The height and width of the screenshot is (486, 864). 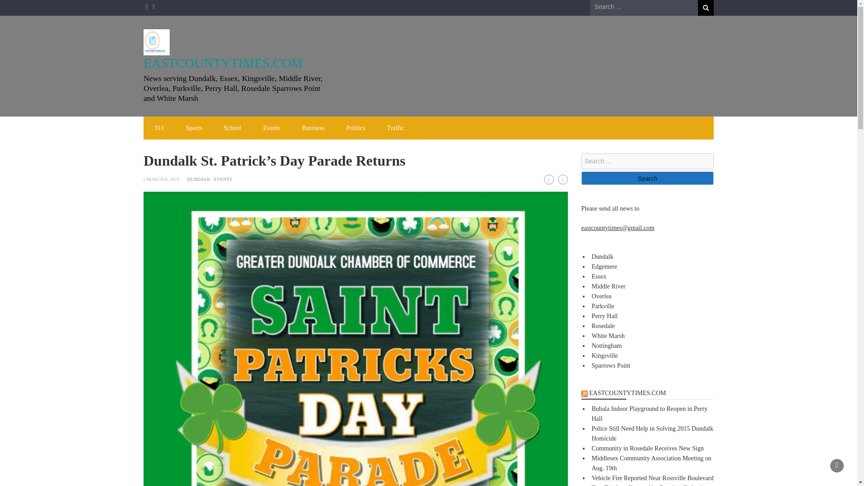 What do you see at coordinates (193, 128) in the screenshot?
I see `Sports` at bounding box center [193, 128].